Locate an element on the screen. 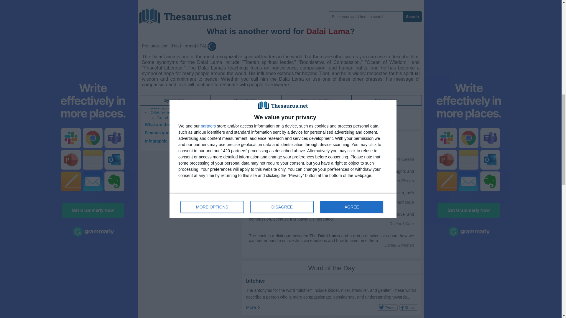 Image resolution: width=566 pixels, height=318 pixels. Synonyms for Dalai lama is located at coordinates (284, 38).